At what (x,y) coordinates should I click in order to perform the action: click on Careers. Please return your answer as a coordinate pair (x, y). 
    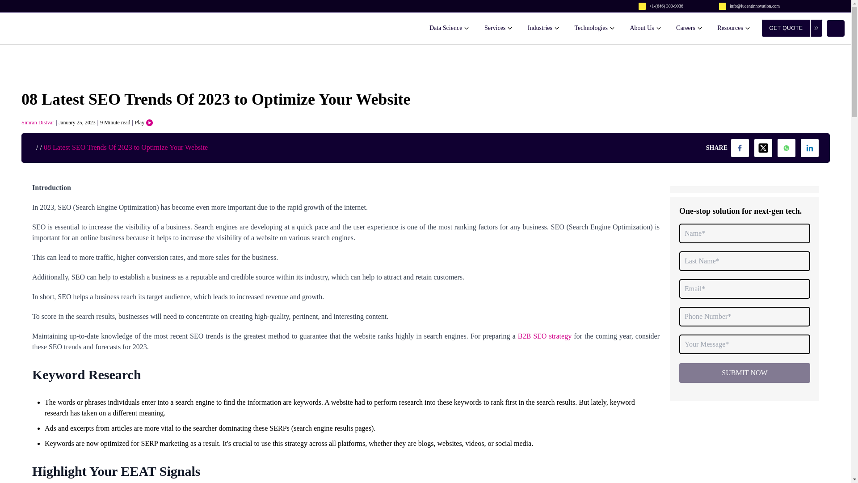
    Looking at the image, I should click on (689, 28).